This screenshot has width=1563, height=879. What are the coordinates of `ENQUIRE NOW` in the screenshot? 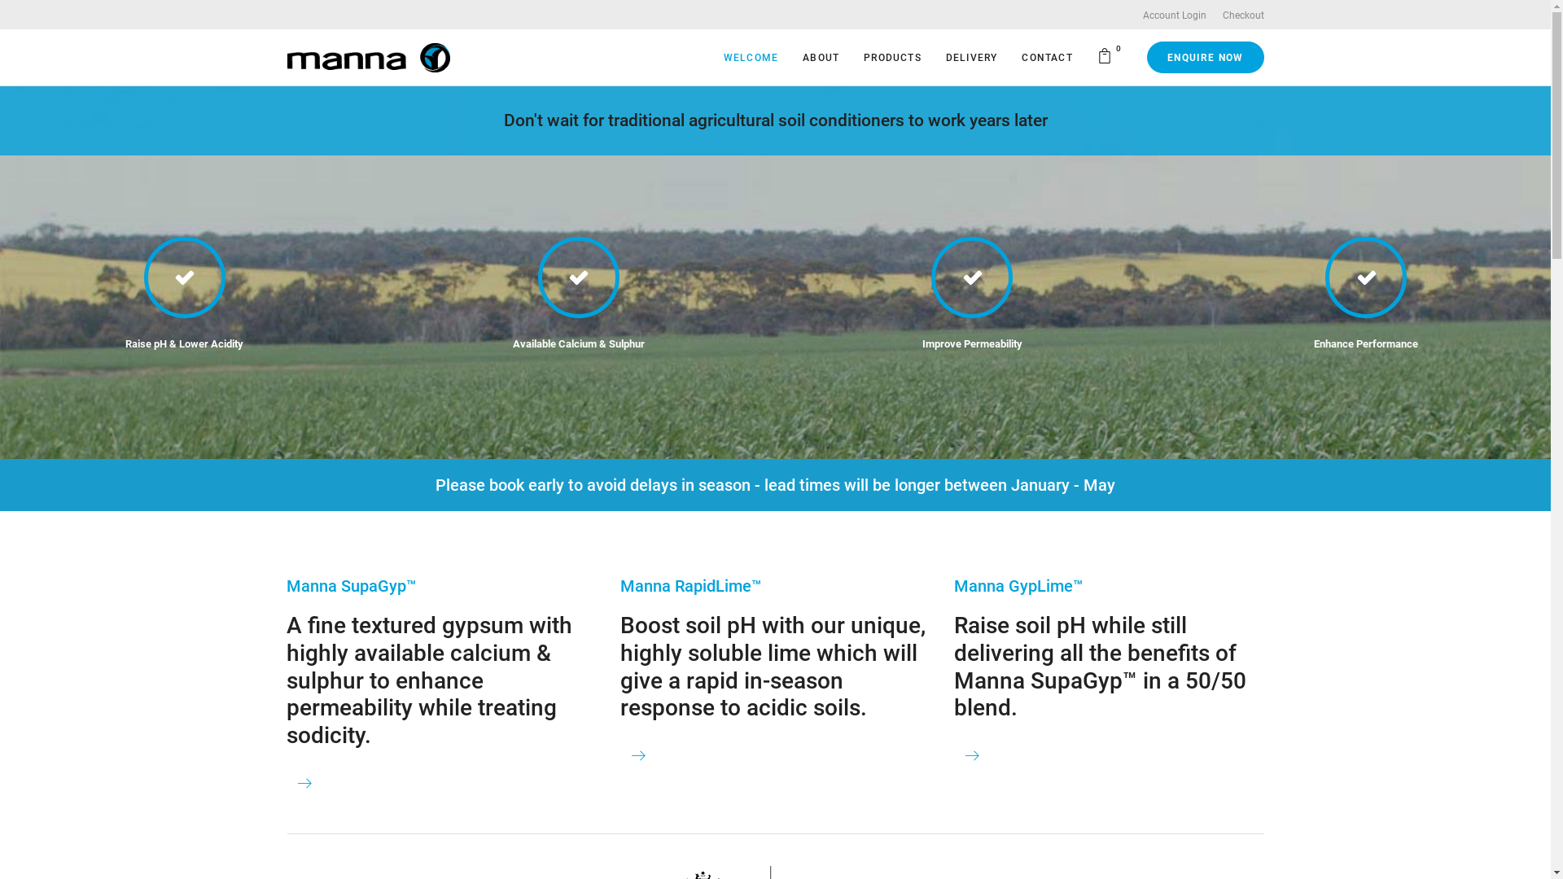 It's located at (1205, 57).